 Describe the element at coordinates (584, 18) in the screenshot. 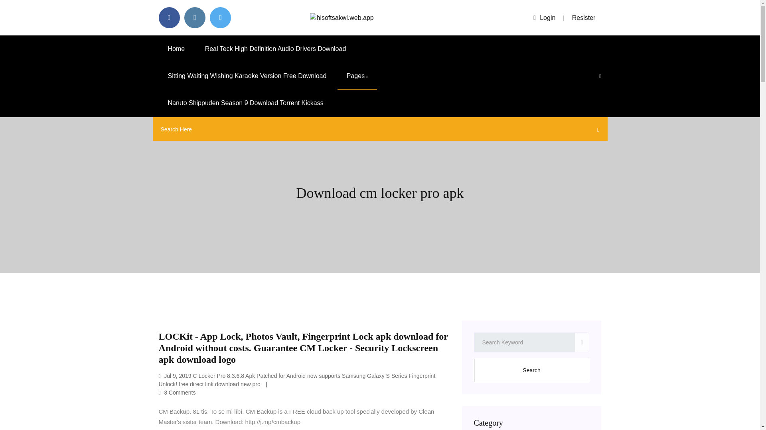

I see `Resister` at that location.